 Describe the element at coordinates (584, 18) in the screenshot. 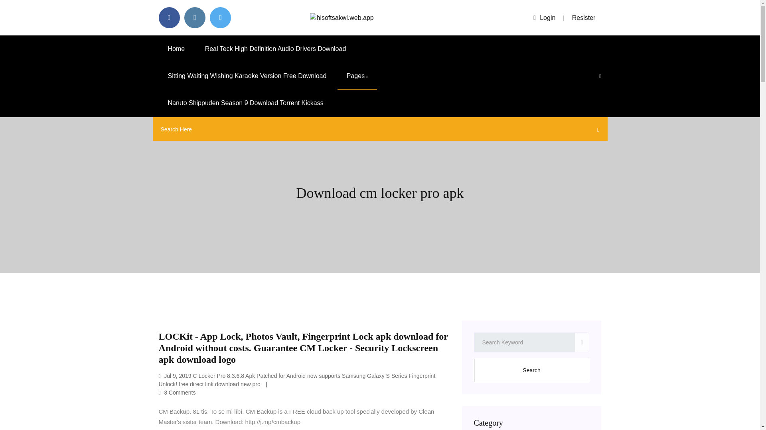

I see `Resister` at that location.